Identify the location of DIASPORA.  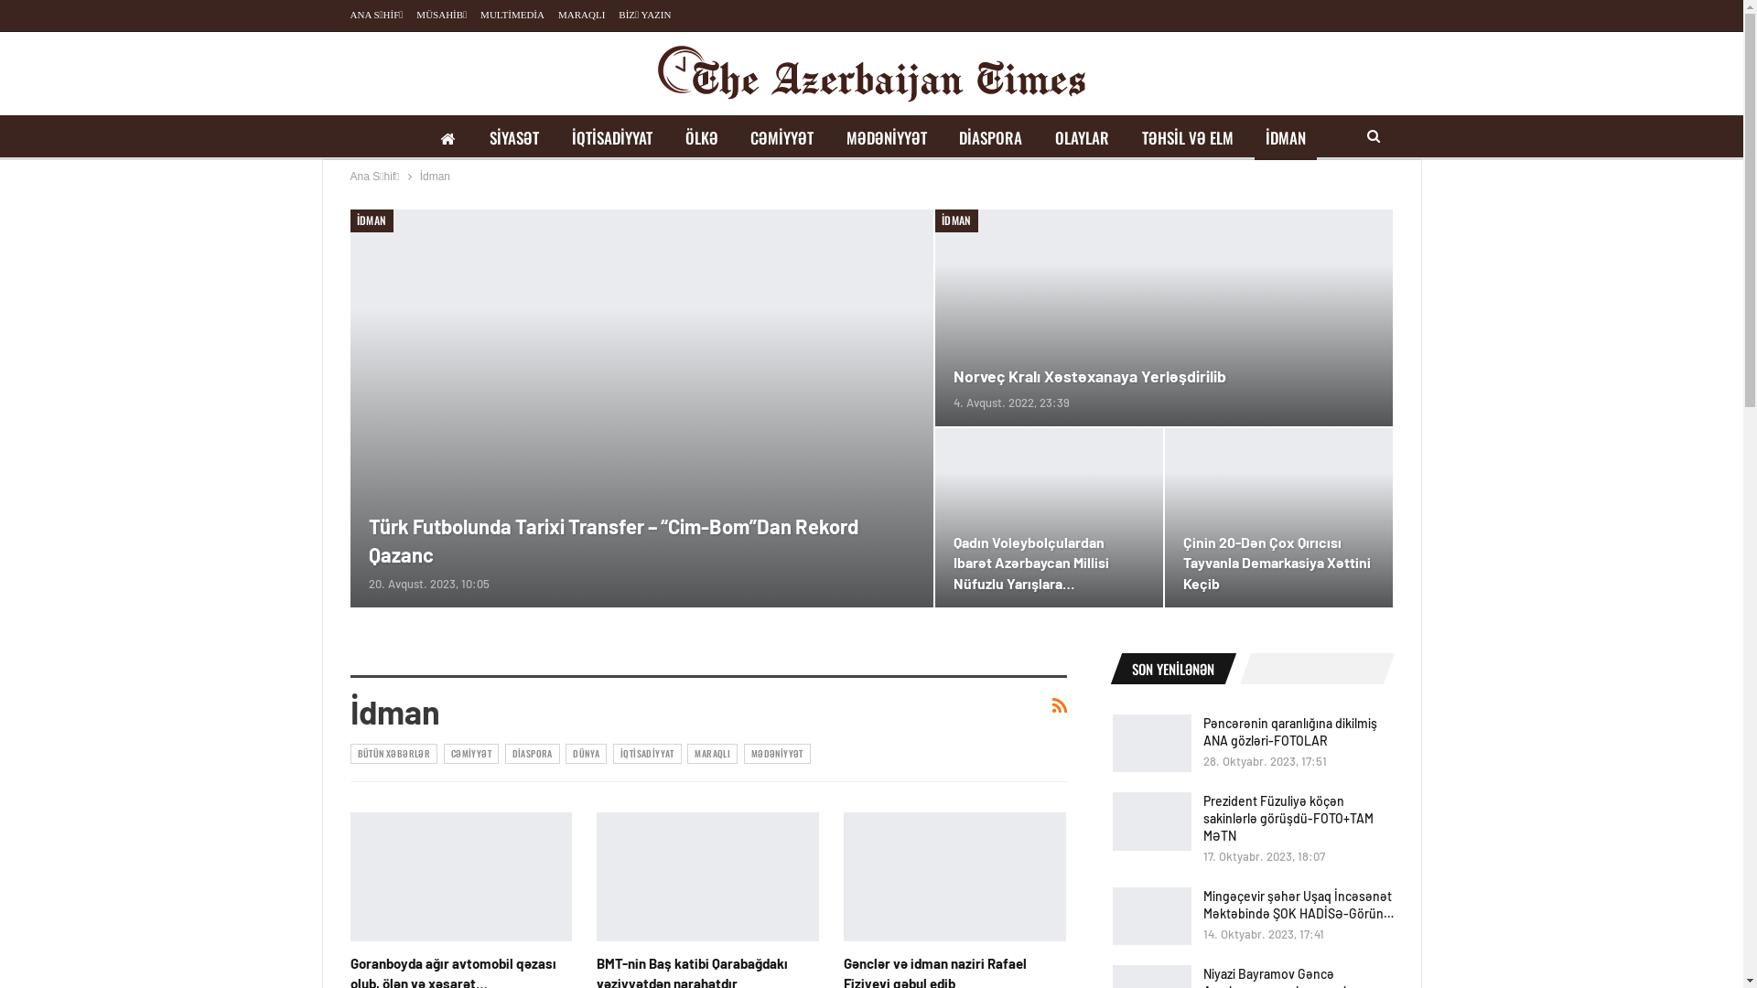
(990, 138).